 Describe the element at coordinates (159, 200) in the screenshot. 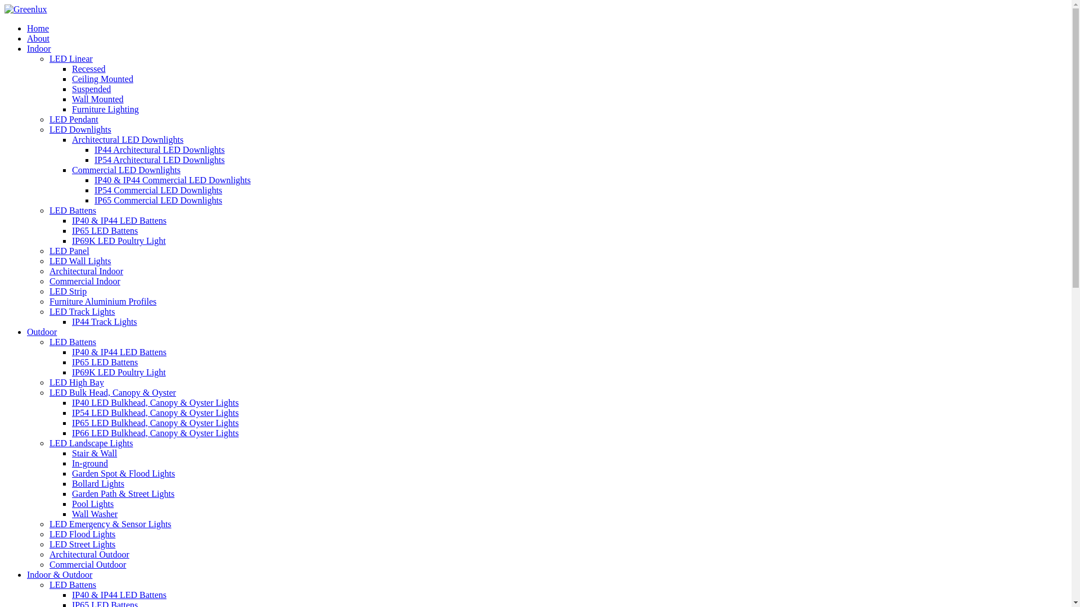

I see `IP65 Commercial LED Downlights` at that location.